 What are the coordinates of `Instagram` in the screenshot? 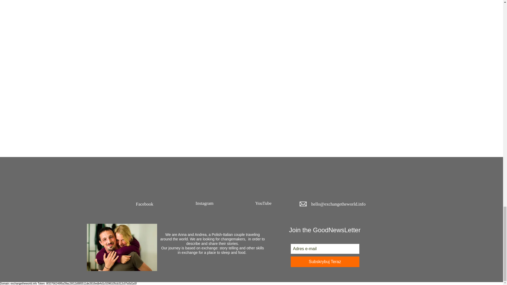 It's located at (204, 203).